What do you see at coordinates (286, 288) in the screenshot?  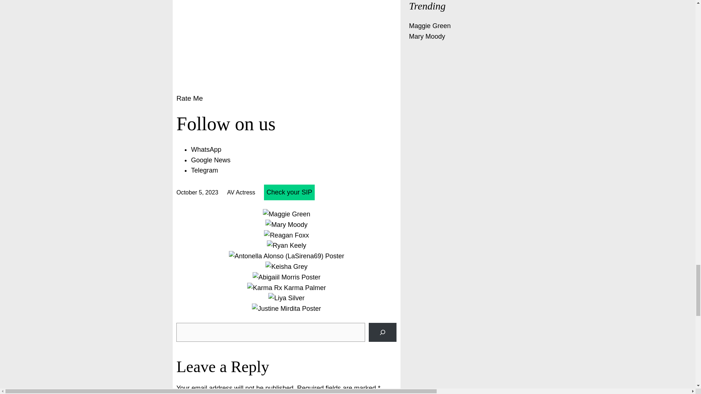 I see `Karma Rx 8` at bounding box center [286, 288].